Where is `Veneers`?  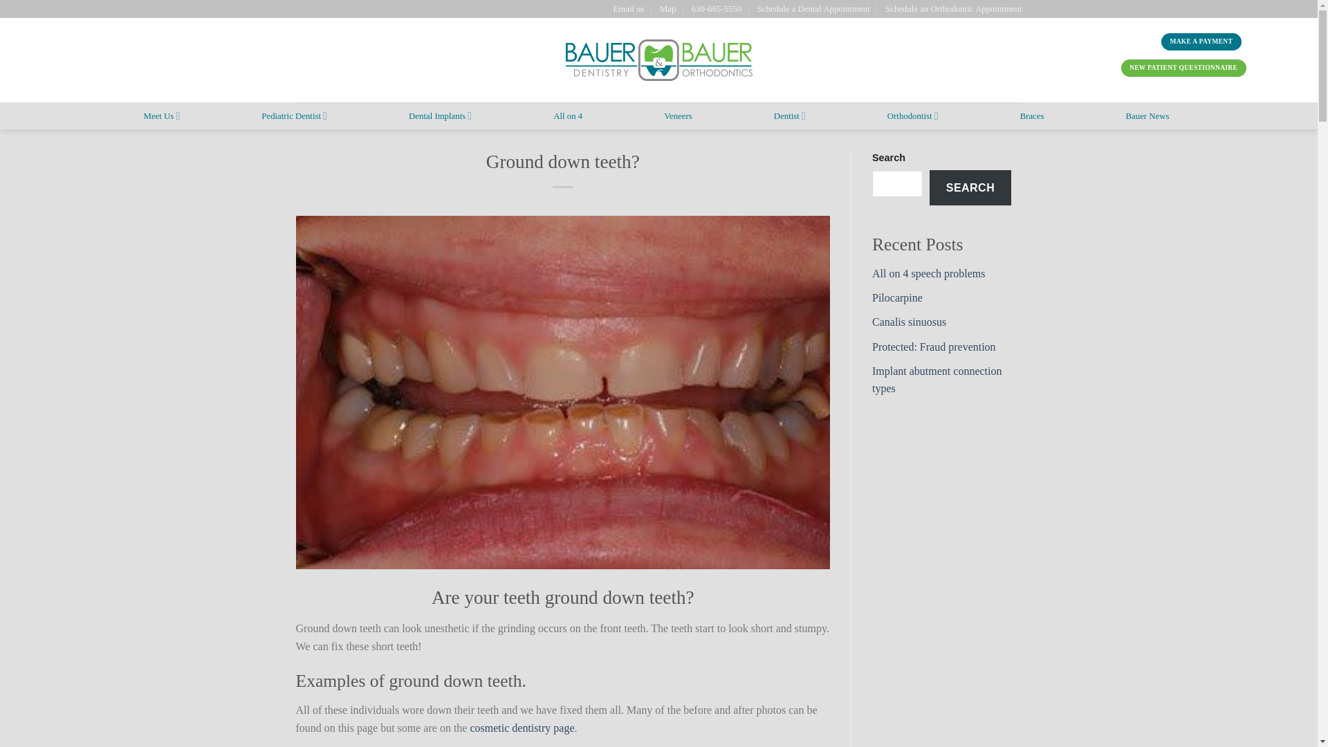 Veneers is located at coordinates (678, 116).